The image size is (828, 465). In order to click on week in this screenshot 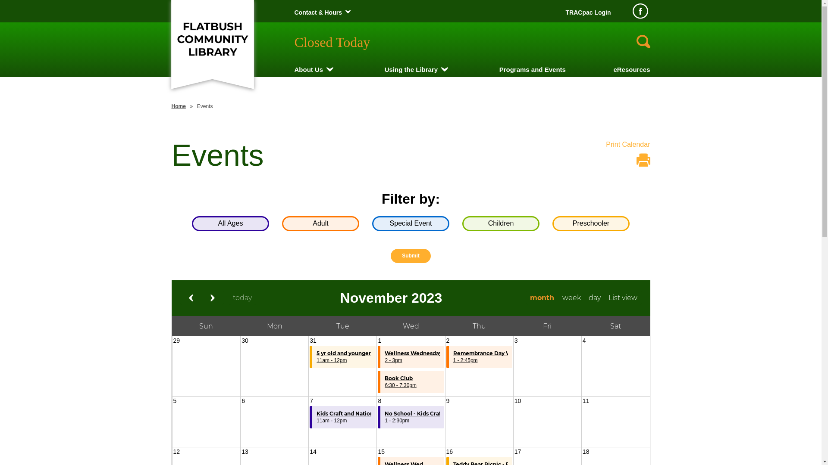, I will do `click(571, 298)`.